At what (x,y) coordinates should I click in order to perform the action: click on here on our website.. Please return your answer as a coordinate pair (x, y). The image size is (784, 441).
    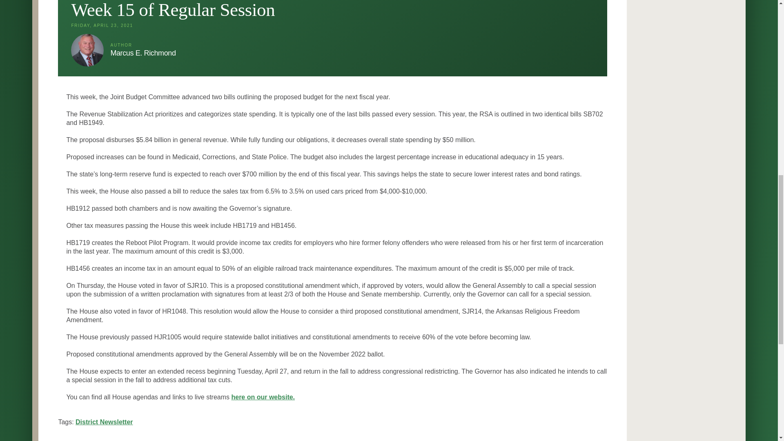
    Looking at the image, I should click on (263, 397).